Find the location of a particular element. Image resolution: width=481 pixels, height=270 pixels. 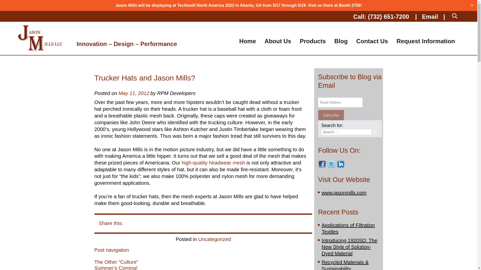

Search is located at coordinates (368, 4).